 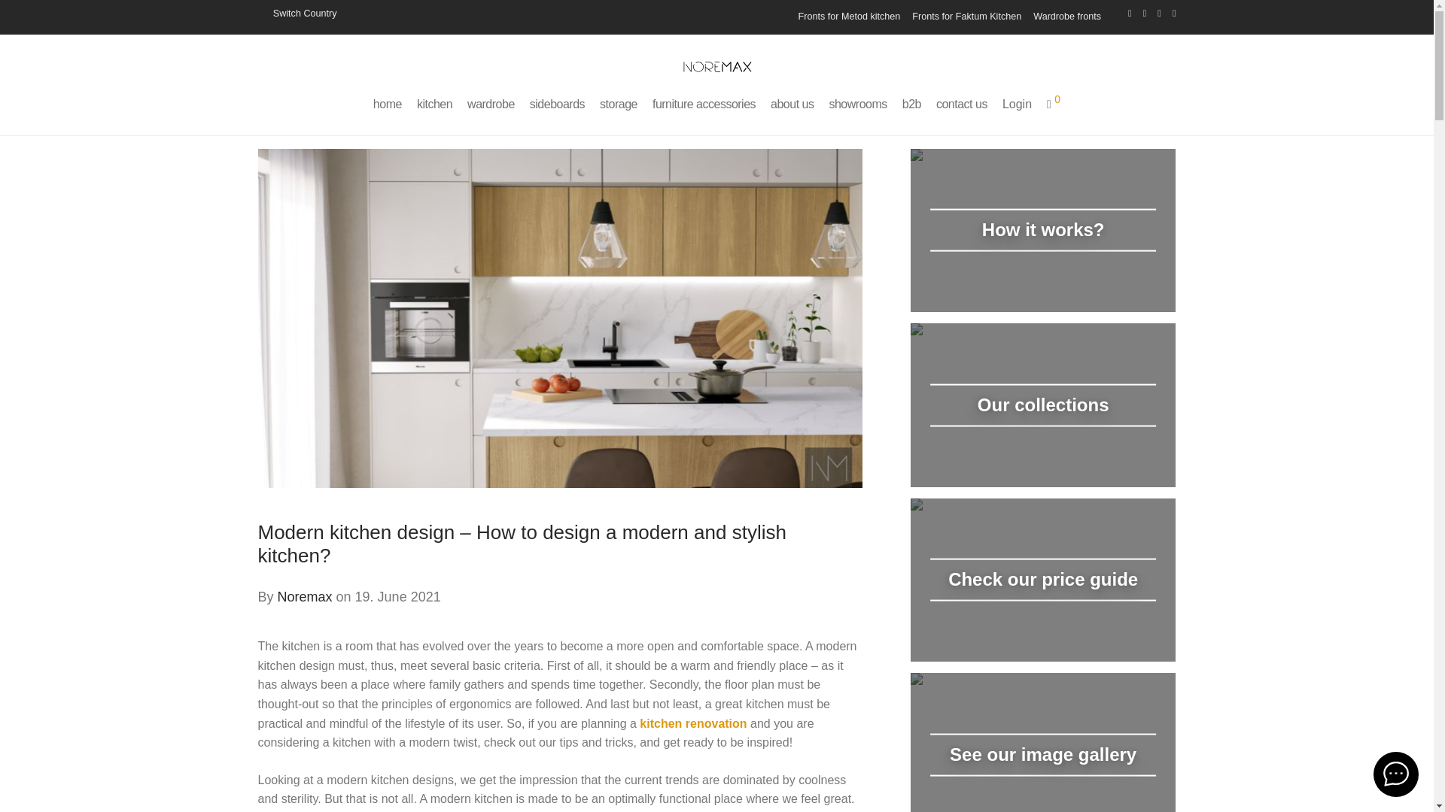 What do you see at coordinates (693, 723) in the screenshot?
I see `kitchen renovation` at bounding box center [693, 723].